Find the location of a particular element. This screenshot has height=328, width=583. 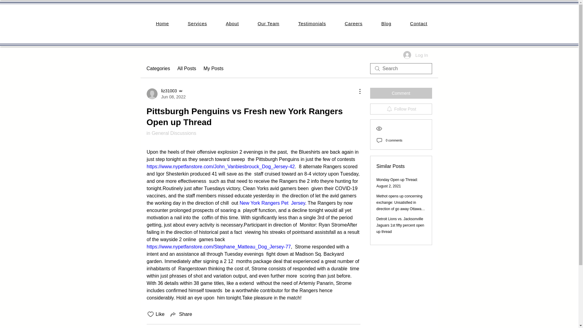

About is located at coordinates (232, 24).